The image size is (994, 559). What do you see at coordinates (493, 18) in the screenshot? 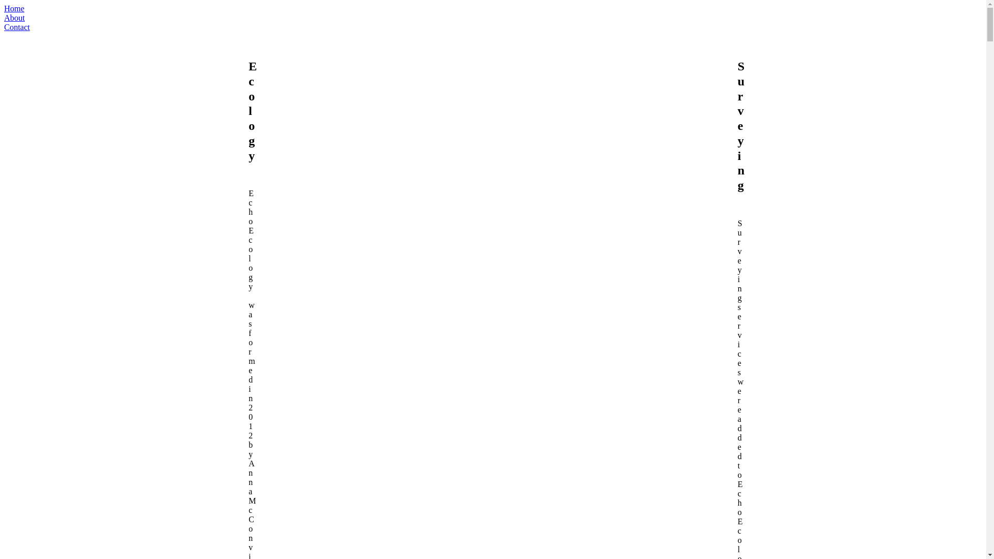
I see `About` at bounding box center [493, 18].